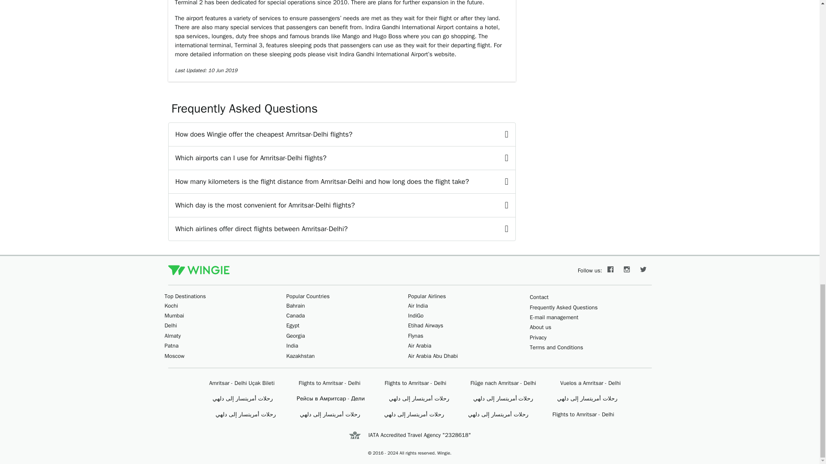  Describe the element at coordinates (300, 356) in the screenshot. I see `Kazakhstan` at that location.